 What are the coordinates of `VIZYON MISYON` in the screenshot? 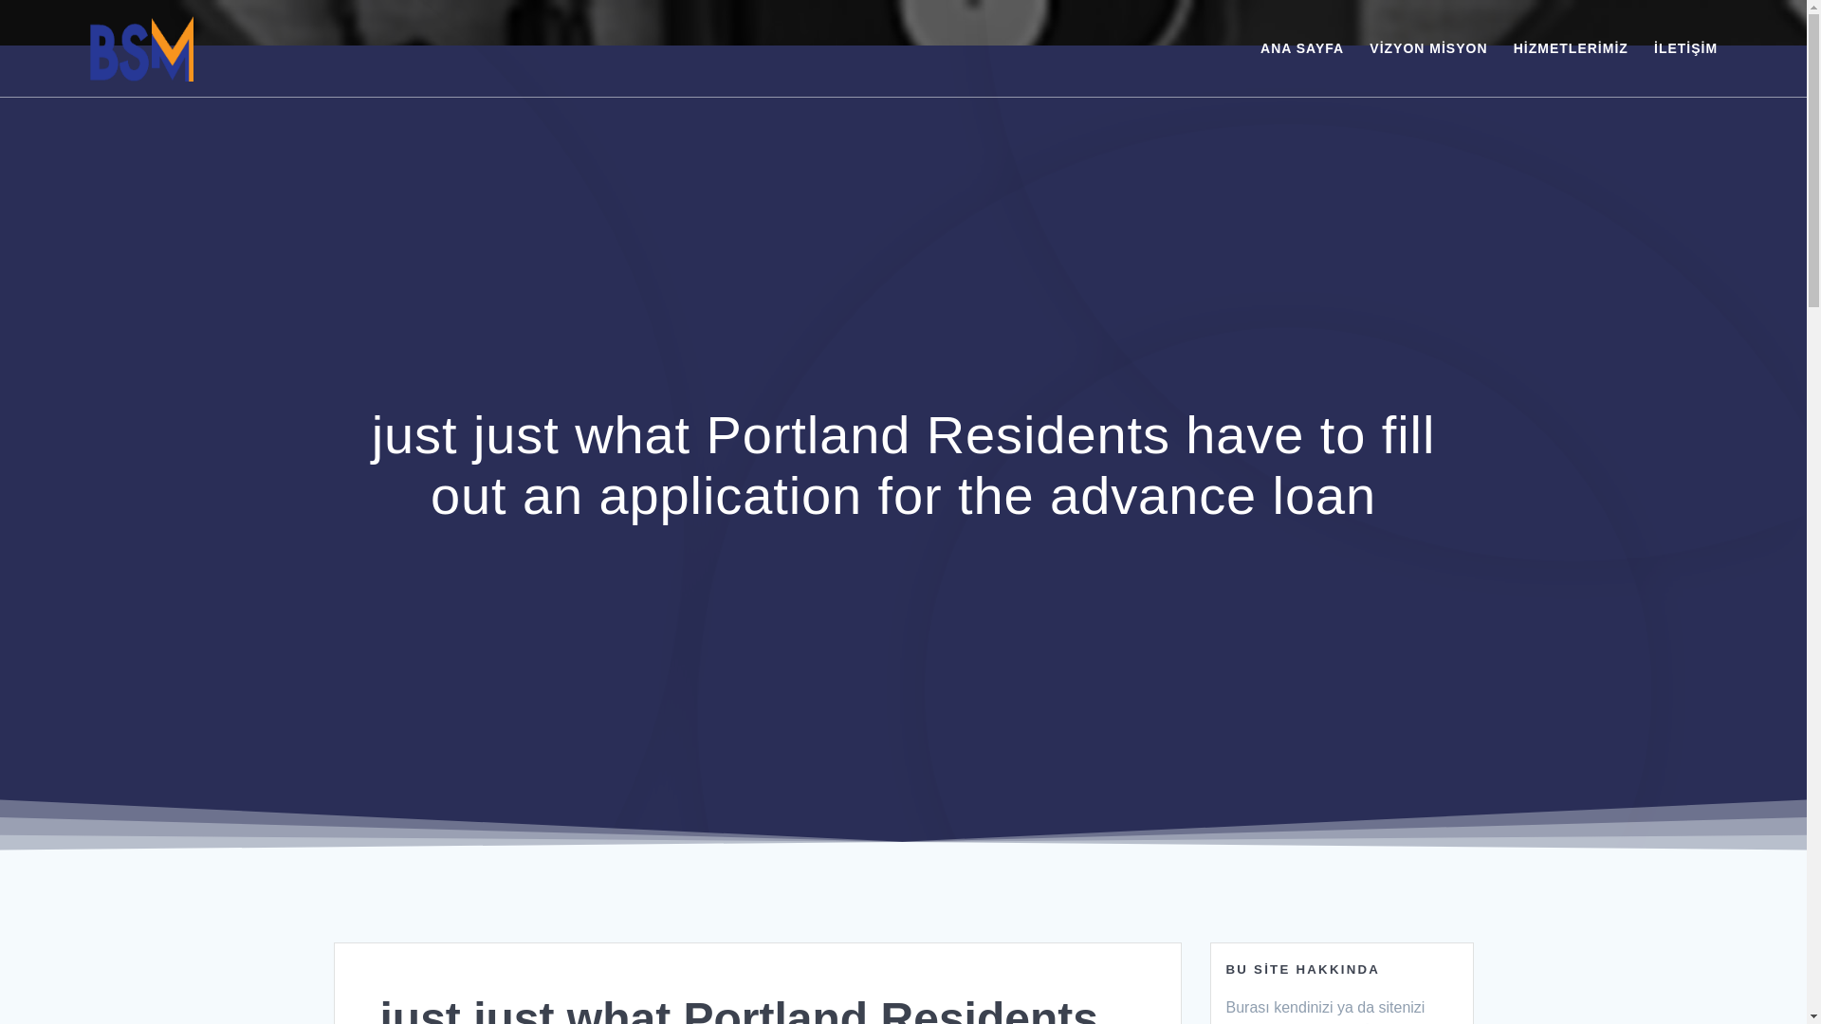 It's located at (1428, 47).